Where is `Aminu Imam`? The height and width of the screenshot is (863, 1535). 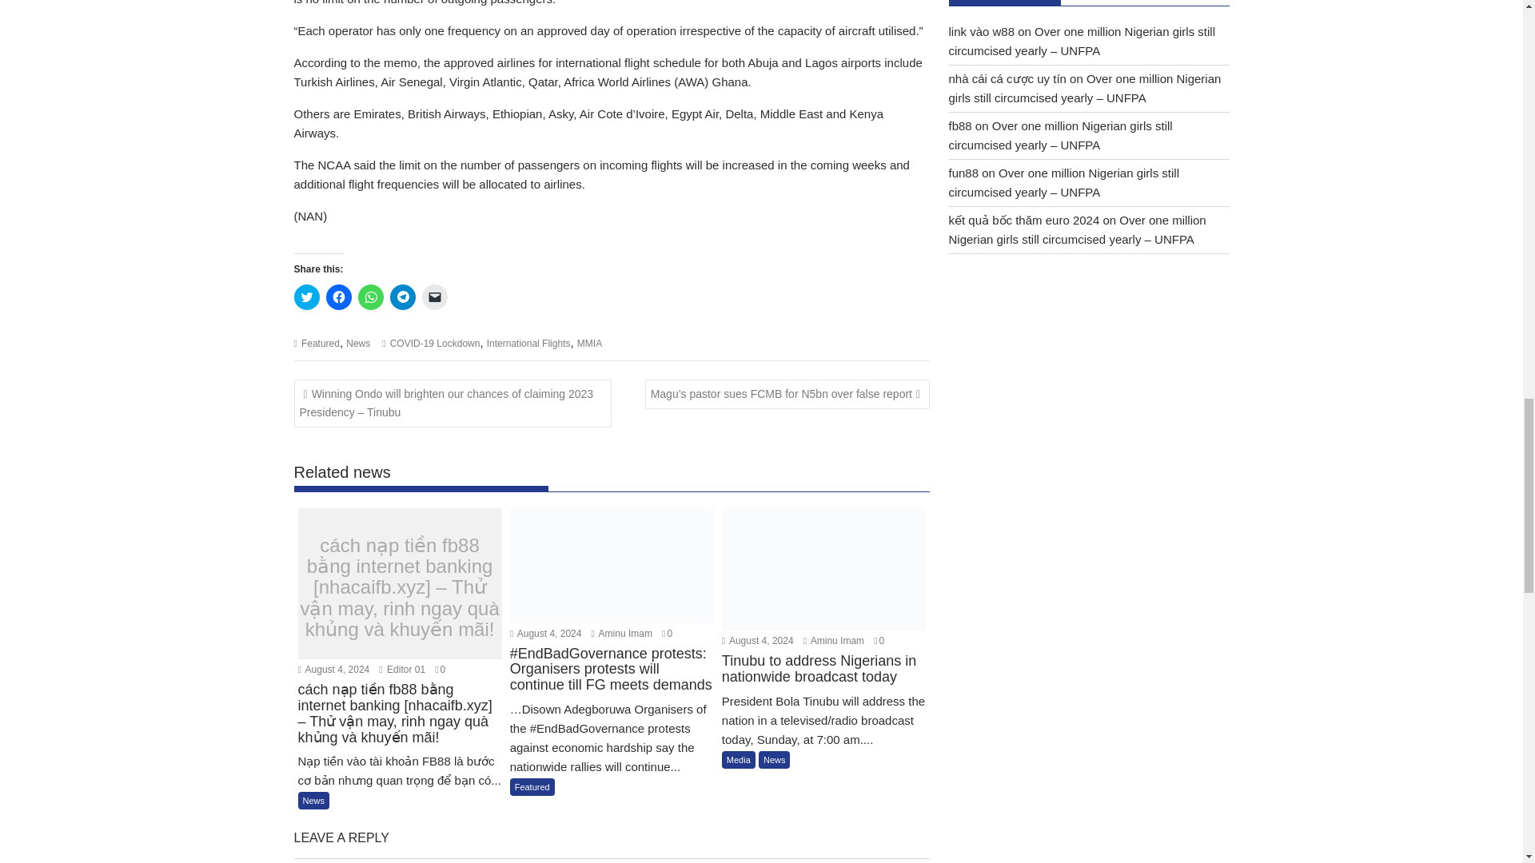
Aminu Imam is located at coordinates (833, 640).